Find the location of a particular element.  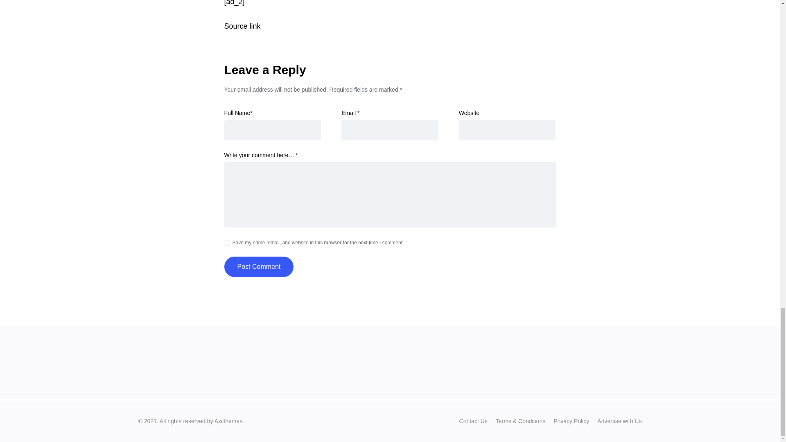

Privacy Policy is located at coordinates (571, 421).